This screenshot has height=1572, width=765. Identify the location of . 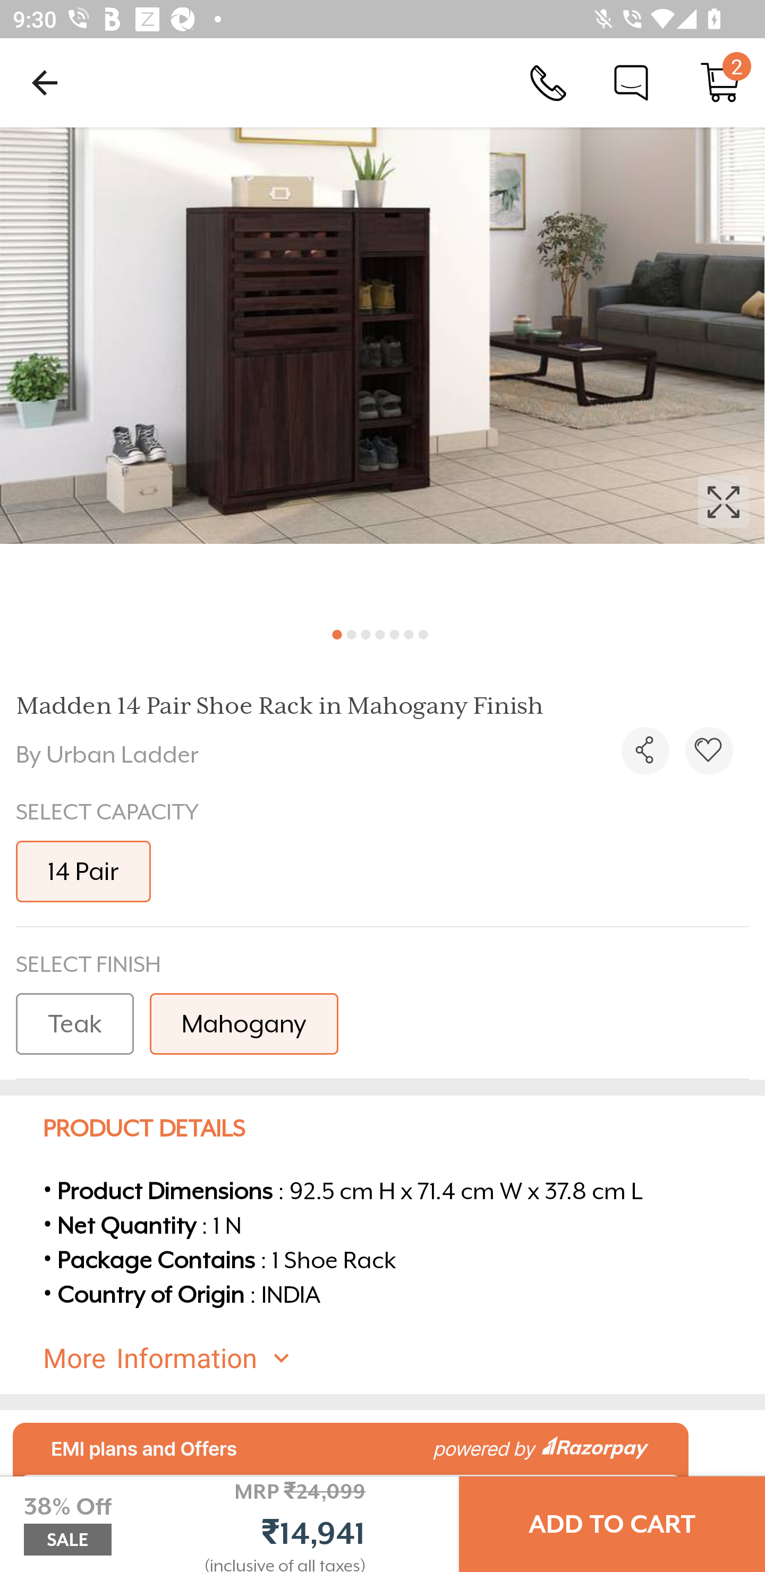
(382, 371).